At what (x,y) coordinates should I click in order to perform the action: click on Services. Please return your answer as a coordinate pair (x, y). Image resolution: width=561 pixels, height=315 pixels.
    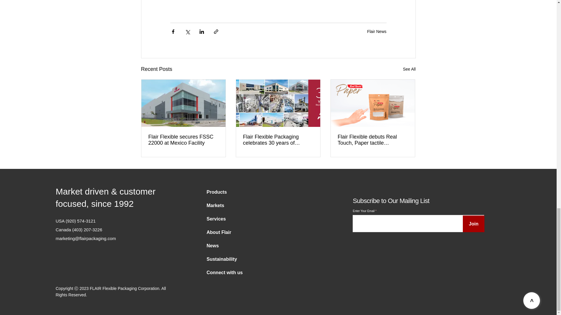
    Looking at the image, I should click on (223, 219).